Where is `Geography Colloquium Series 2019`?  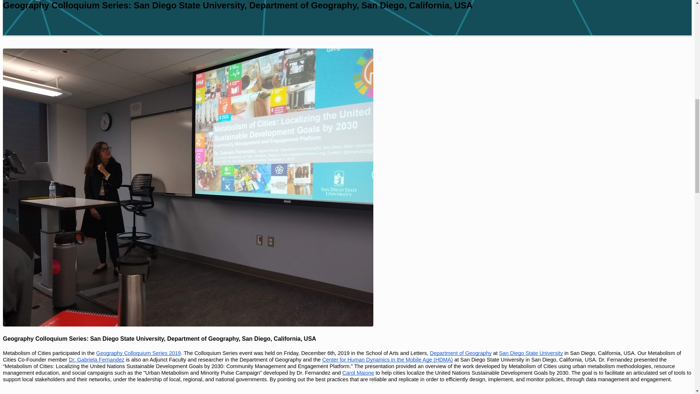
Geography Colloquium Series 2019 is located at coordinates (139, 353).